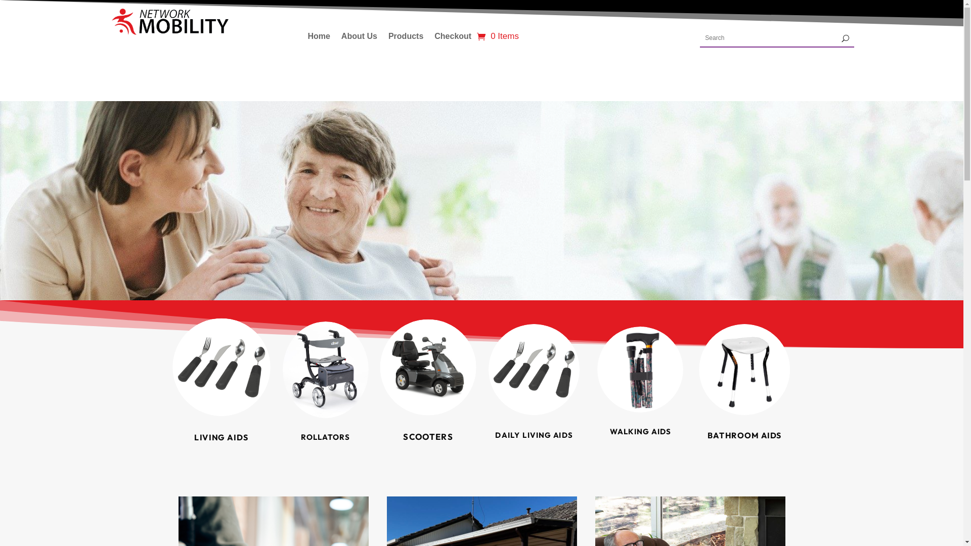 Image resolution: width=971 pixels, height=546 pixels. I want to click on BATHROOM AIDS, so click(742, 435).